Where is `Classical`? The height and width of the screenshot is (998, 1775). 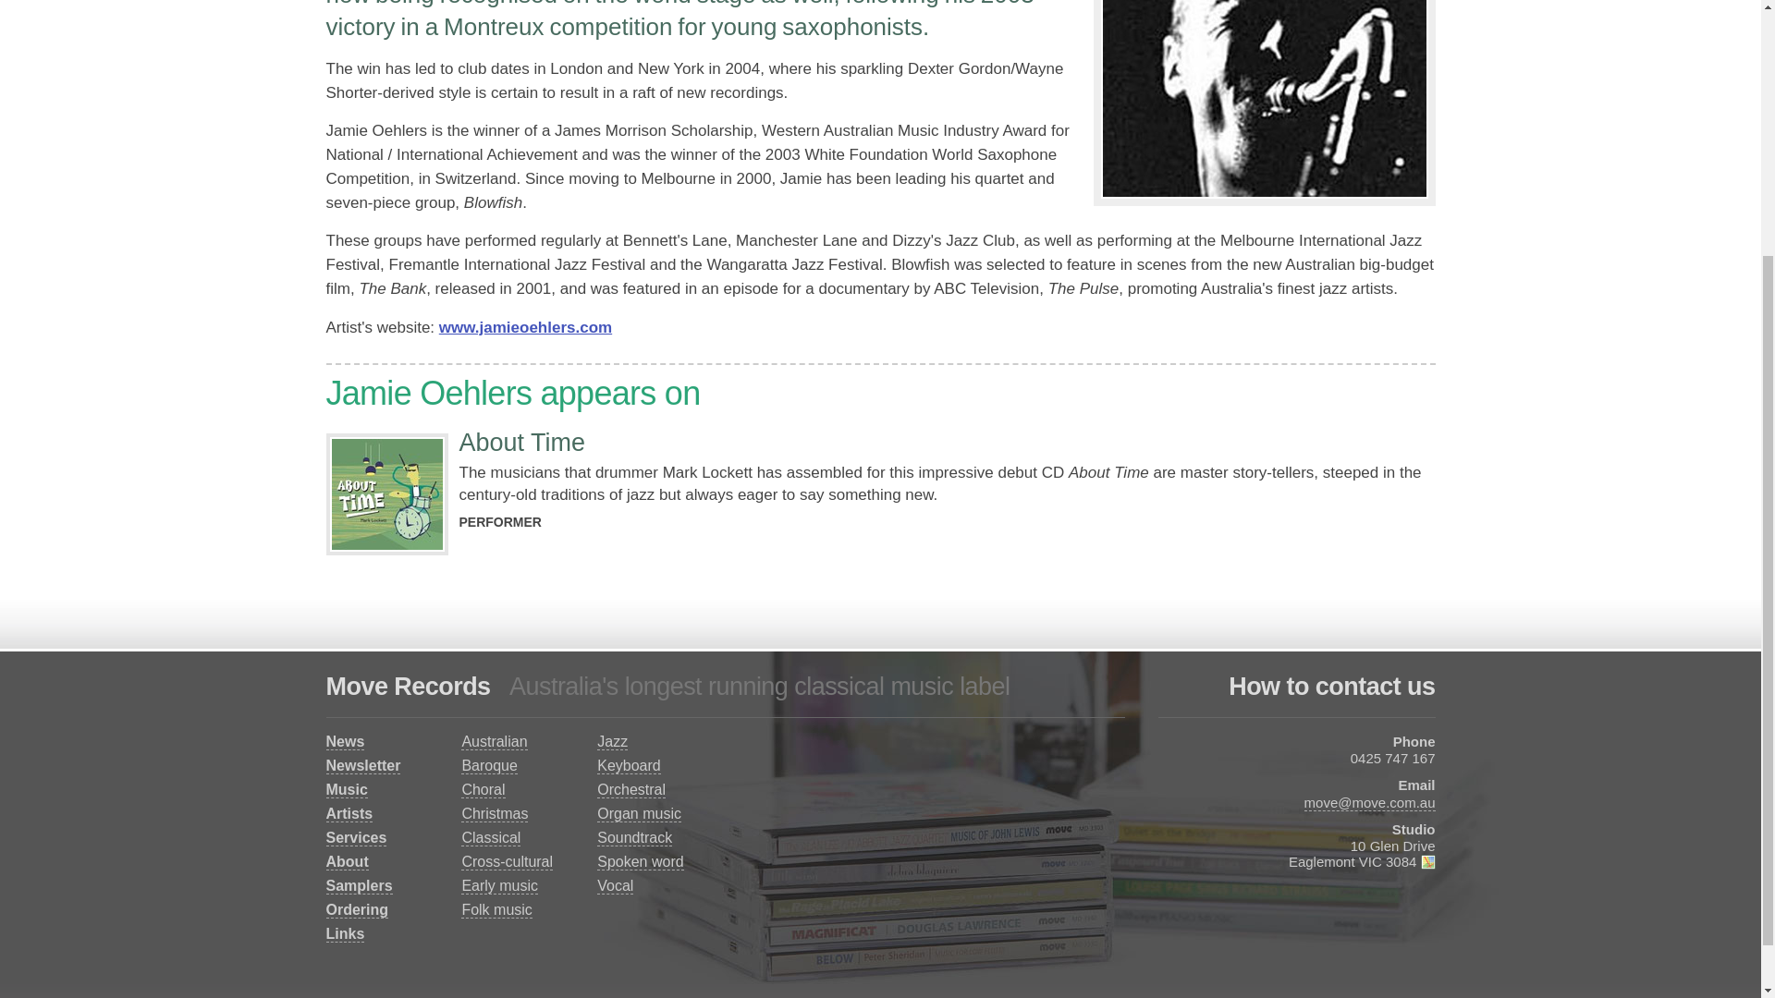 Classical is located at coordinates (490, 837).